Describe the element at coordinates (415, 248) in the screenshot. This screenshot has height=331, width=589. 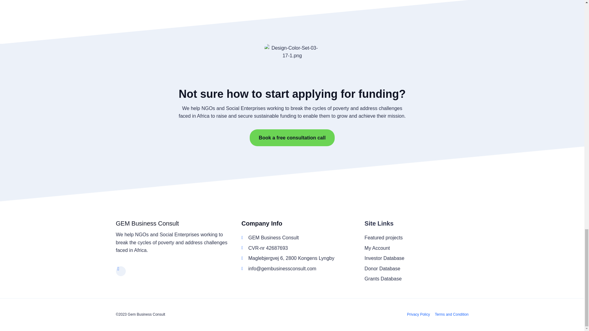
I see `My Account` at that location.